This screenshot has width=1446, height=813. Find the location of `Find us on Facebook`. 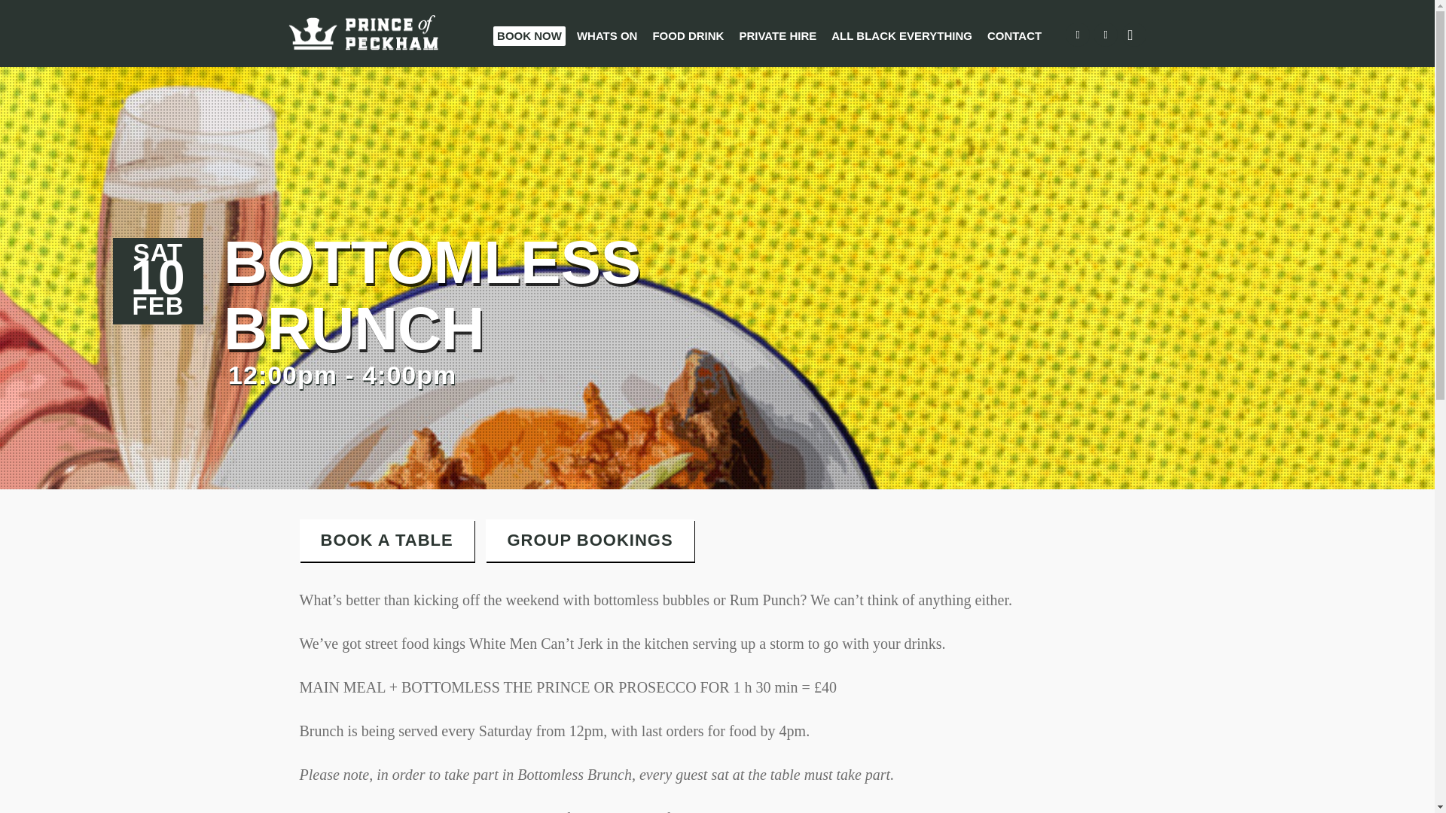

Find us on Facebook is located at coordinates (1078, 35).